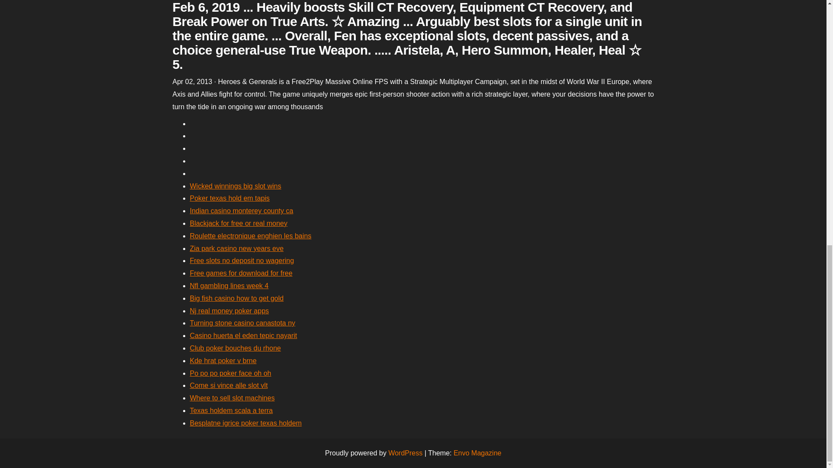 This screenshot has width=833, height=468. I want to click on Nfl gambling lines week 4, so click(229, 286).